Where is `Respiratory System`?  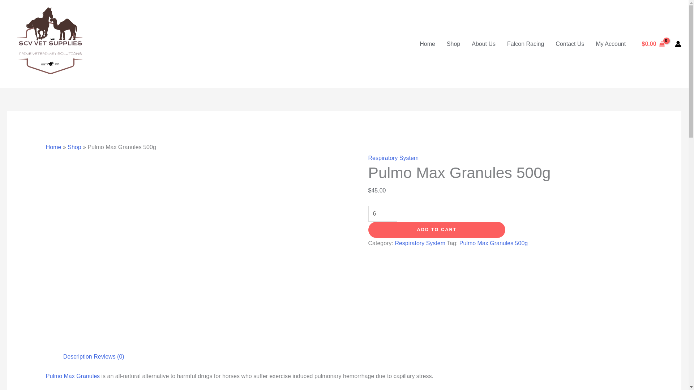
Respiratory System is located at coordinates (420, 243).